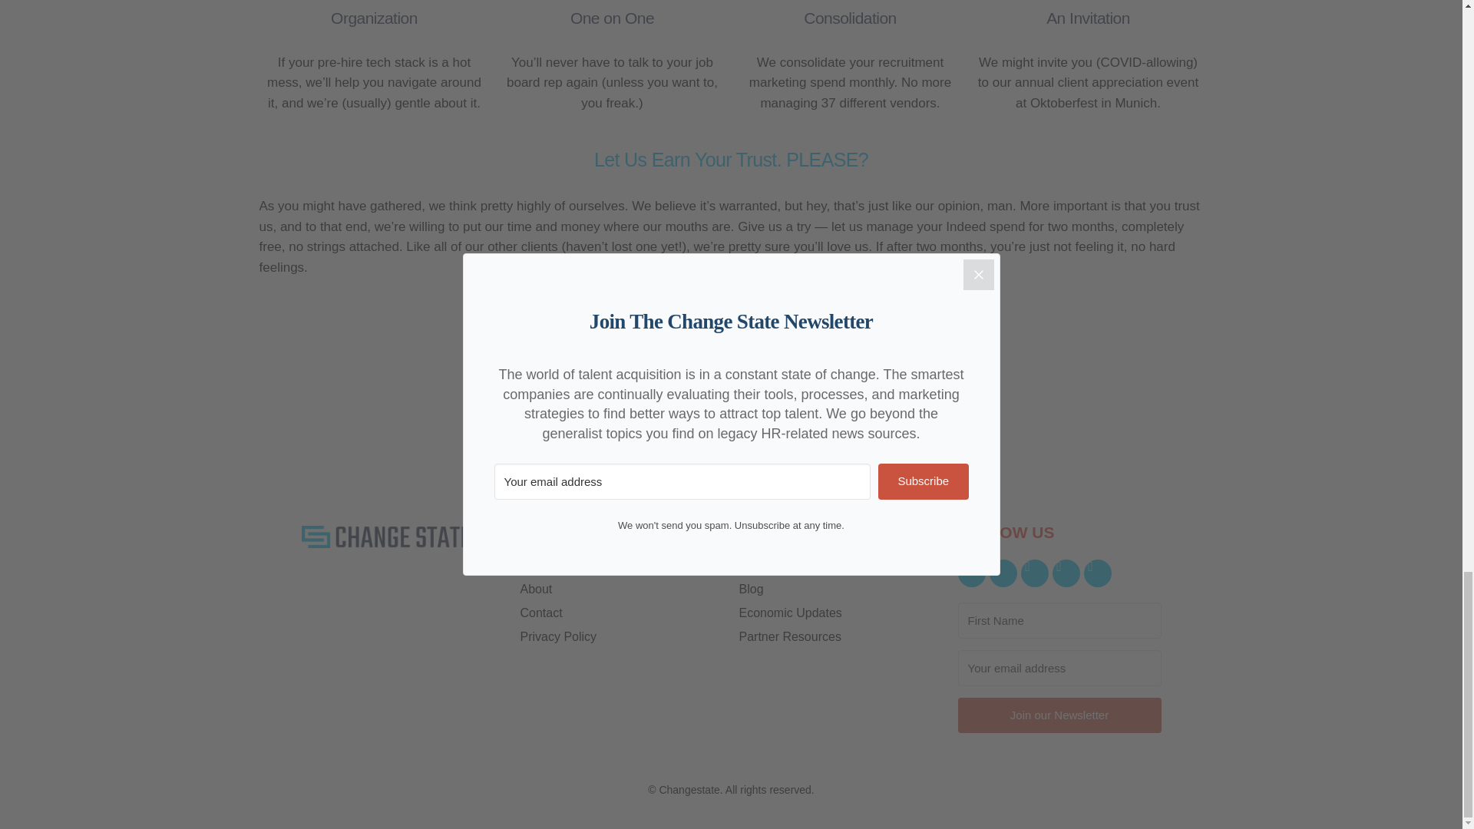 This screenshot has height=829, width=1474. What do you see at coordinates (840, 637) in the screenshot?
I see `Partner Resources` at bounding box center [840, 637].